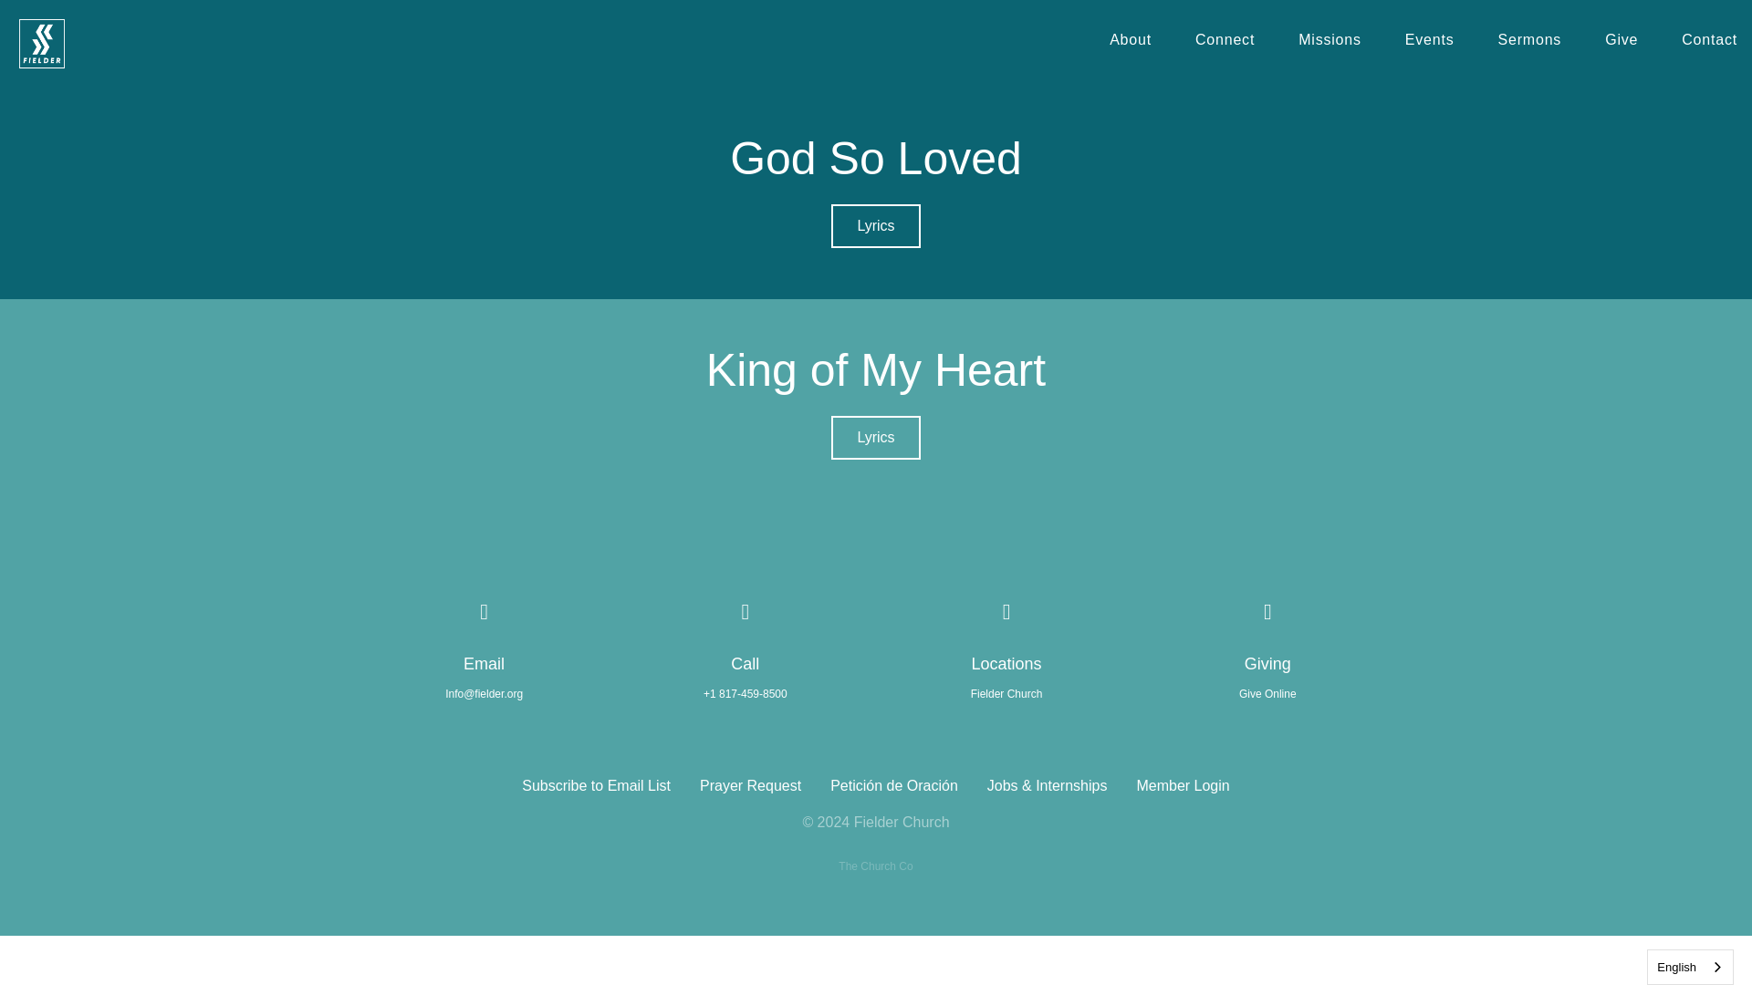  Describe the element at coordinates (1710, 44) in the screenshot. I see `Contact` at that location.